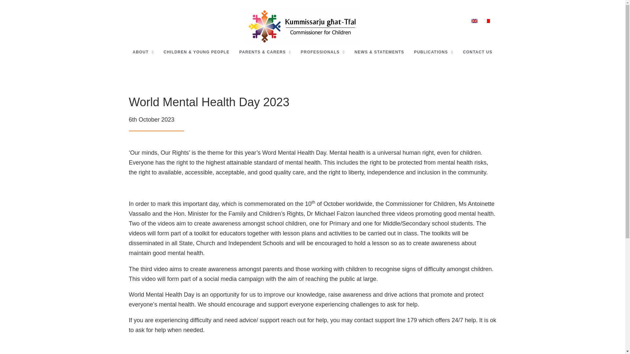  I want to click on CONTACT US, so click(478, 53).